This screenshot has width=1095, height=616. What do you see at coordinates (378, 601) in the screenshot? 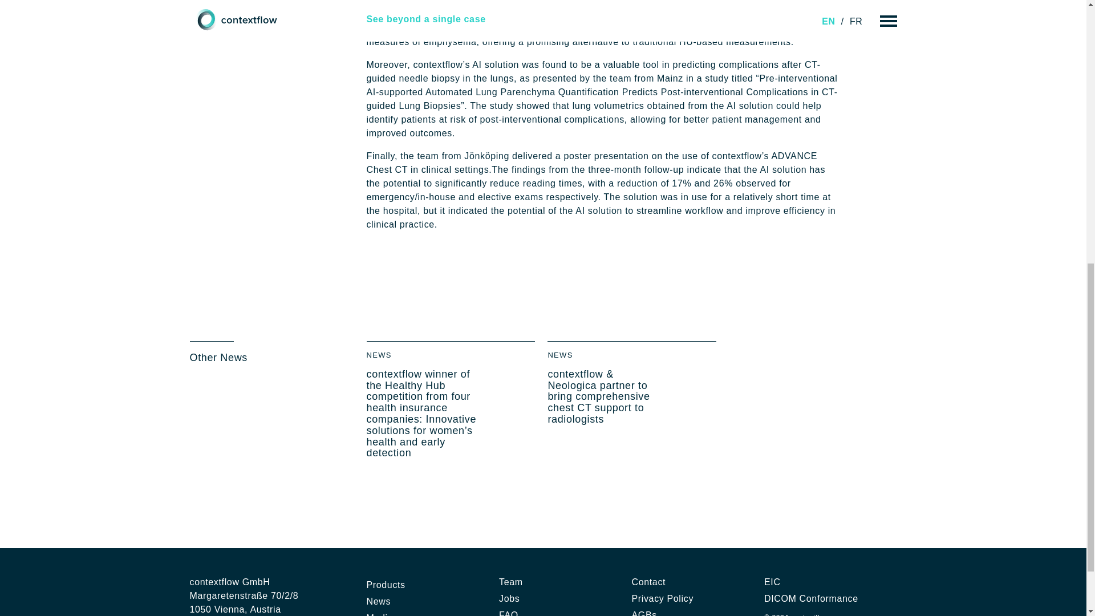
I see `News` at bounding box center [378, 601].